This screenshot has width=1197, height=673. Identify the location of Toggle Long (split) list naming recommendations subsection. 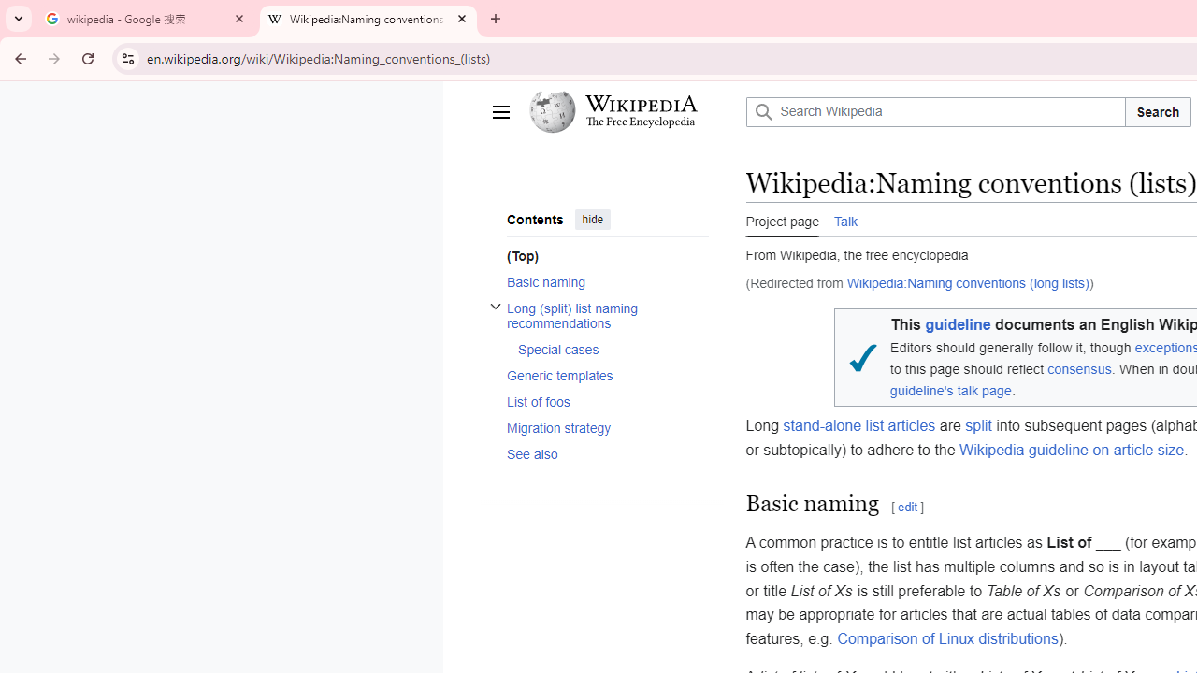
(496, 307).